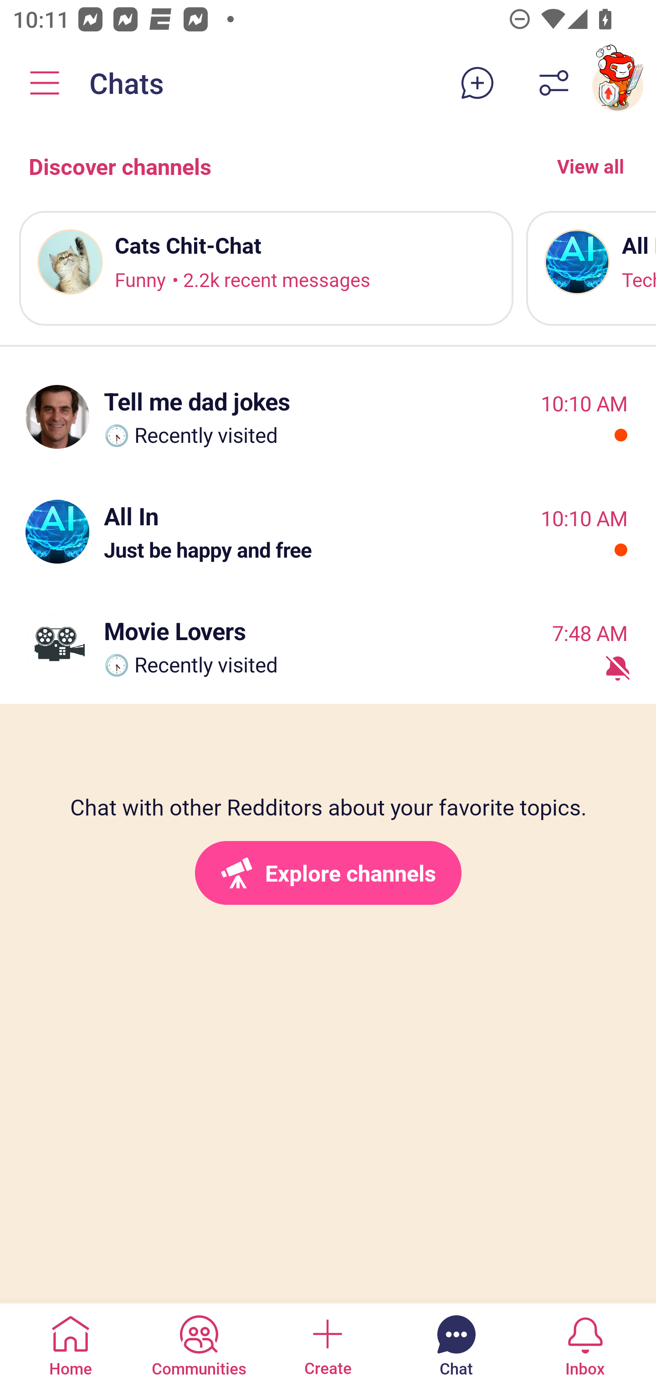 This screenshot has height=1385, width=656. I want to click on Filter chats, so click(554, 83).